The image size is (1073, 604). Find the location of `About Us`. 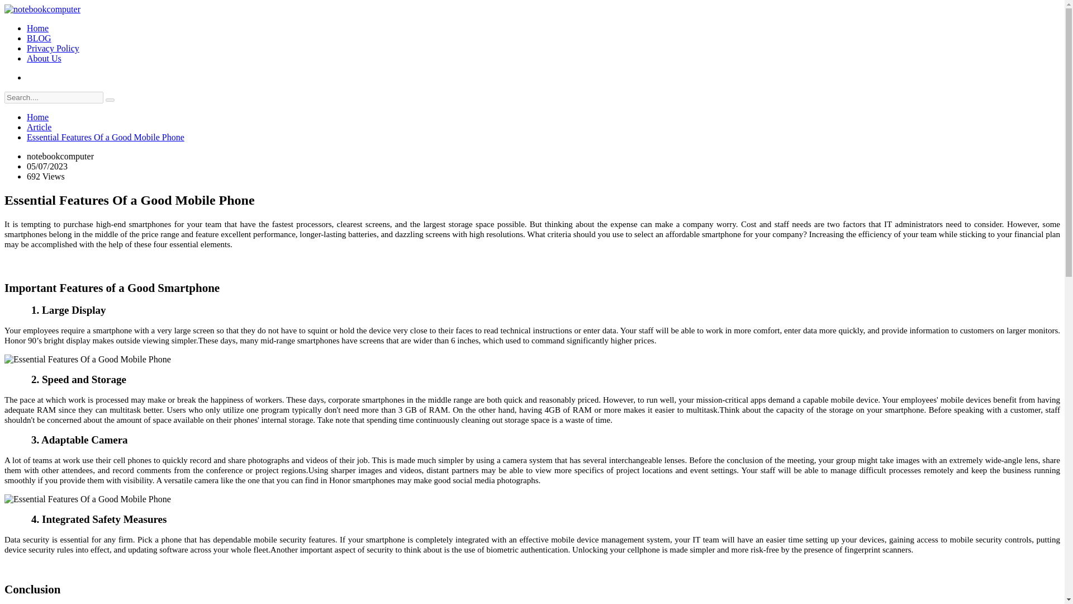

About Us is located at coordinates (44, 58).